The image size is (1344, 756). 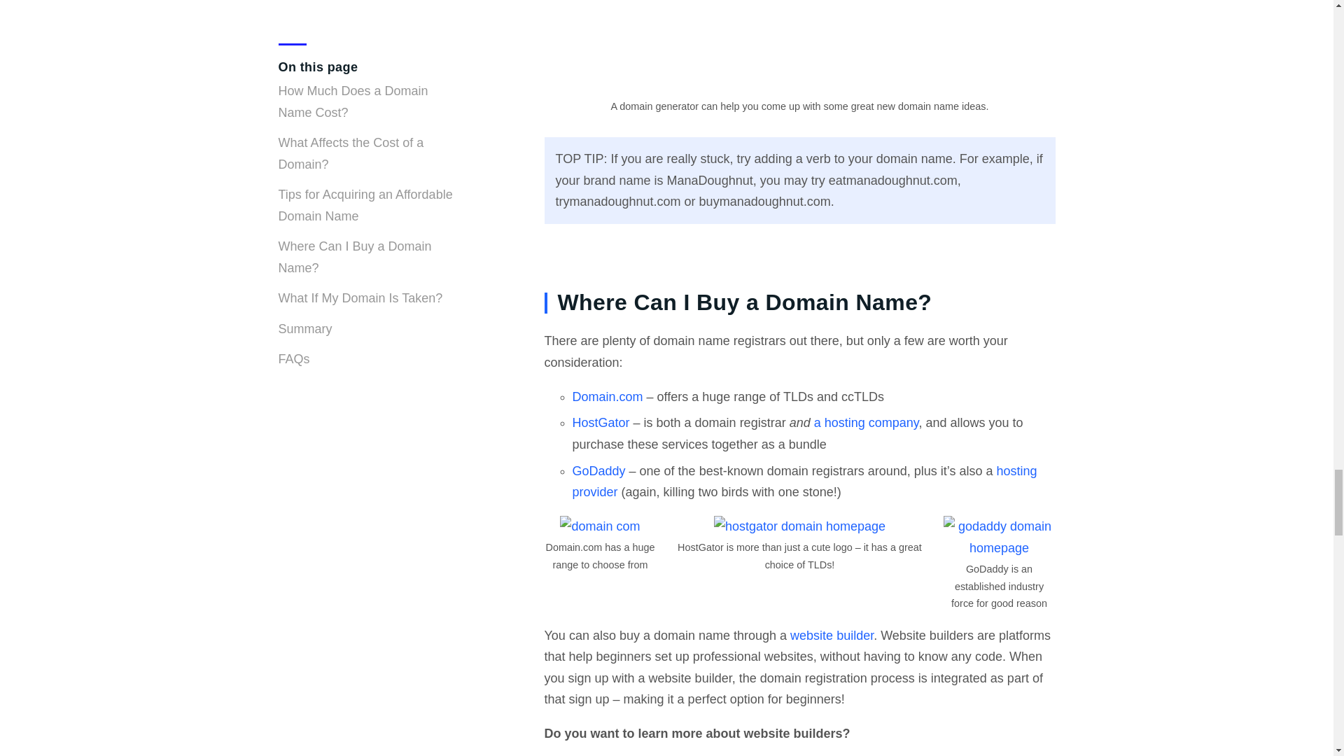 What do you see at coordinates (599, 526) in the screenshot?
I see `domain com homepage` at bounding box center [599, 526].